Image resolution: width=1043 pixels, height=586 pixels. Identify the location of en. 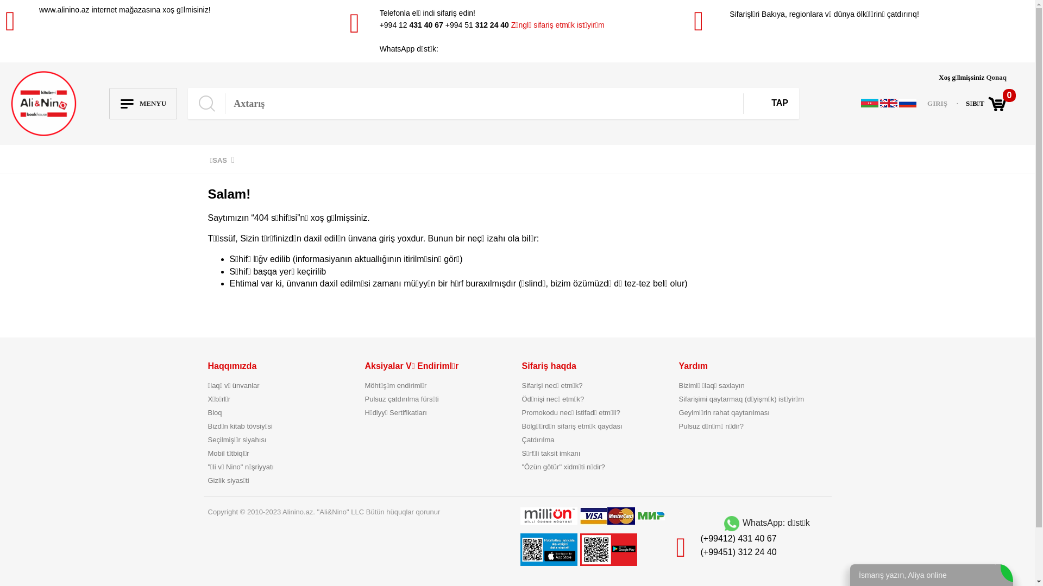
(889, 103).